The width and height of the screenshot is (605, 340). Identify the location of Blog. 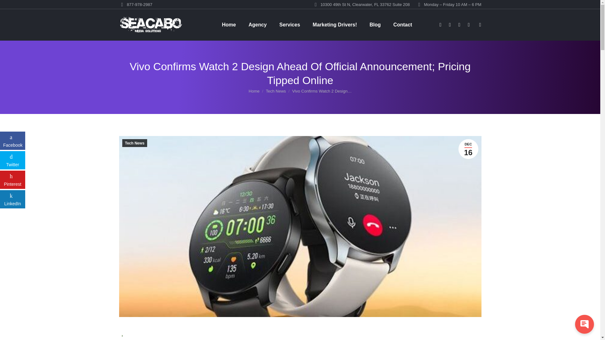
(375, 25).